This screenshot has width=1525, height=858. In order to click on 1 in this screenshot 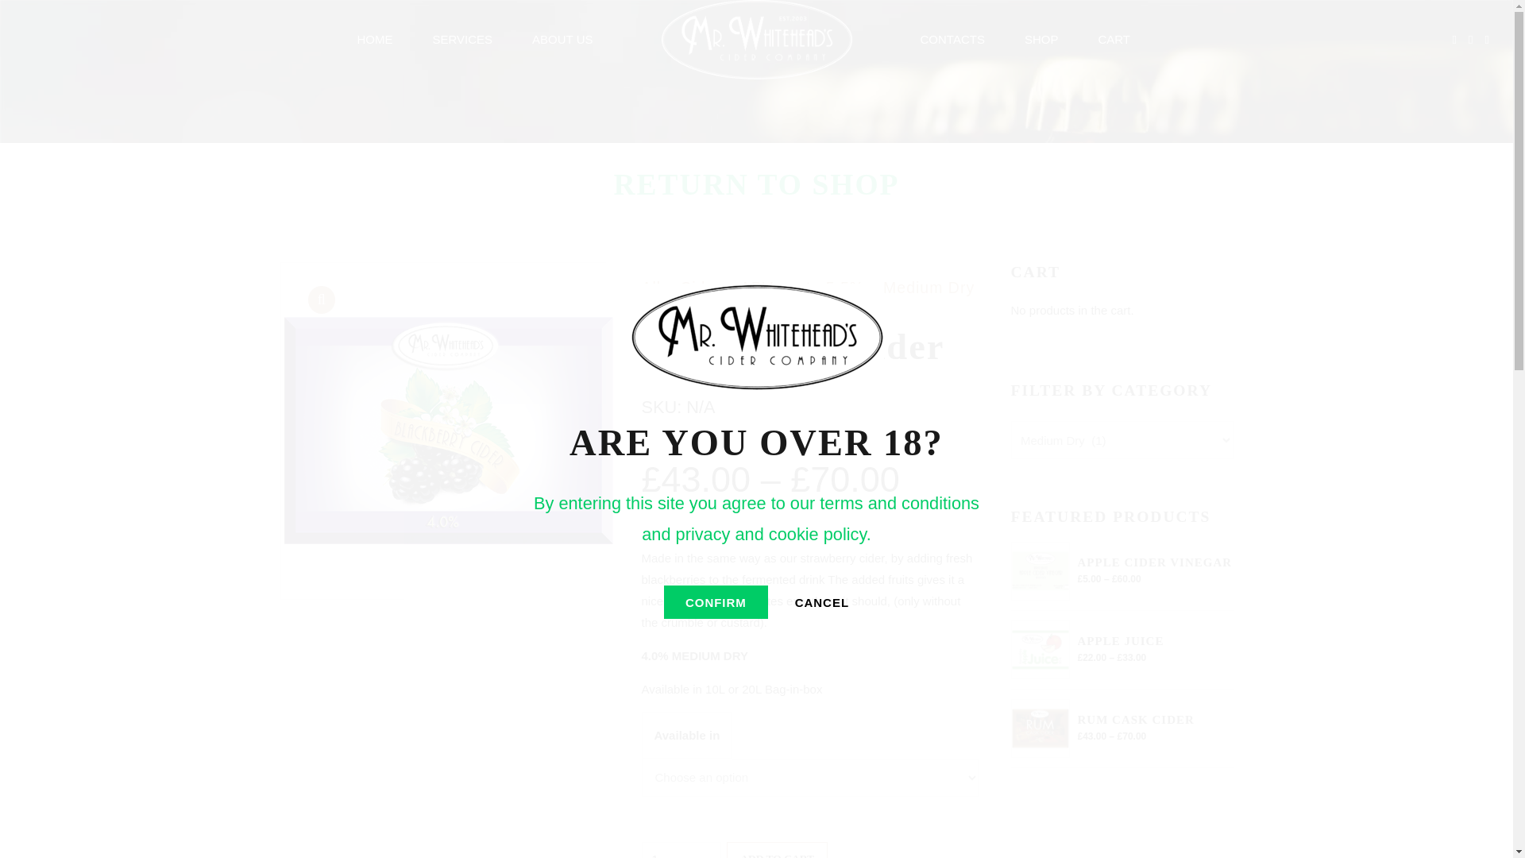, I will do `click(681, 850)`.